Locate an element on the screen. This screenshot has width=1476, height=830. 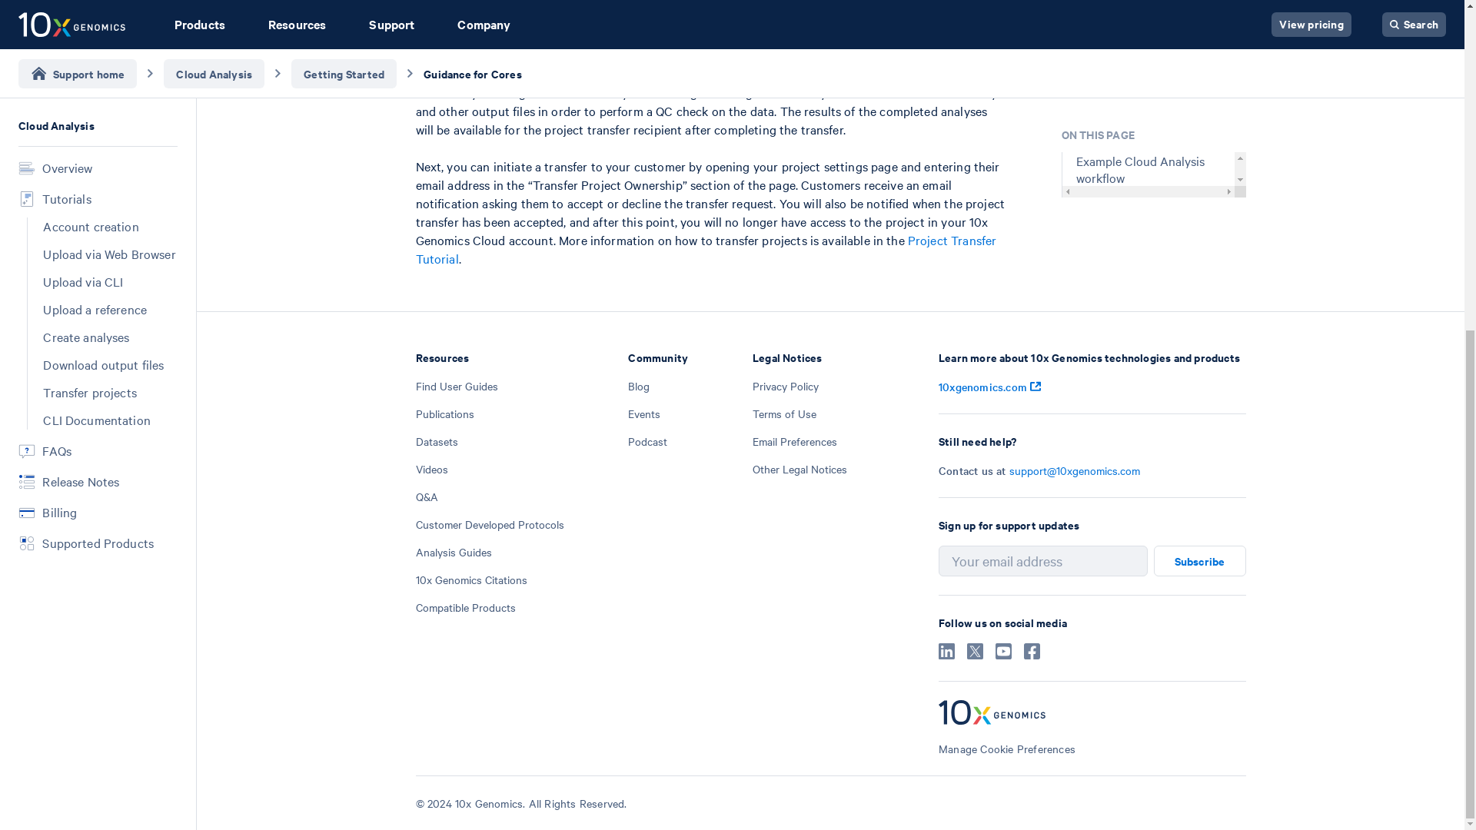
Find User Guides is located at coordinates (456, 386).